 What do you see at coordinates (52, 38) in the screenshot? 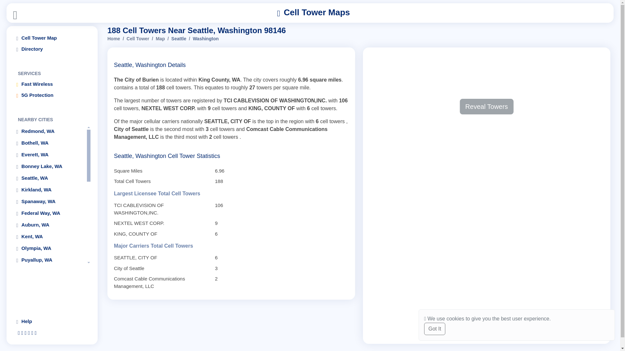
I see `Cell Tower Map` at bounding box center [52, 38].